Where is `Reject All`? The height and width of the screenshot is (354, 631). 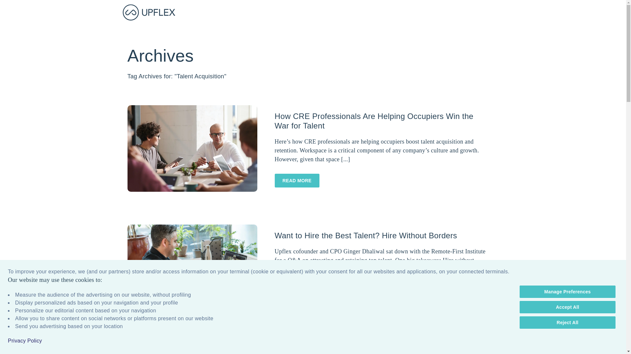
Reject All is located at coordinates (567, 323).